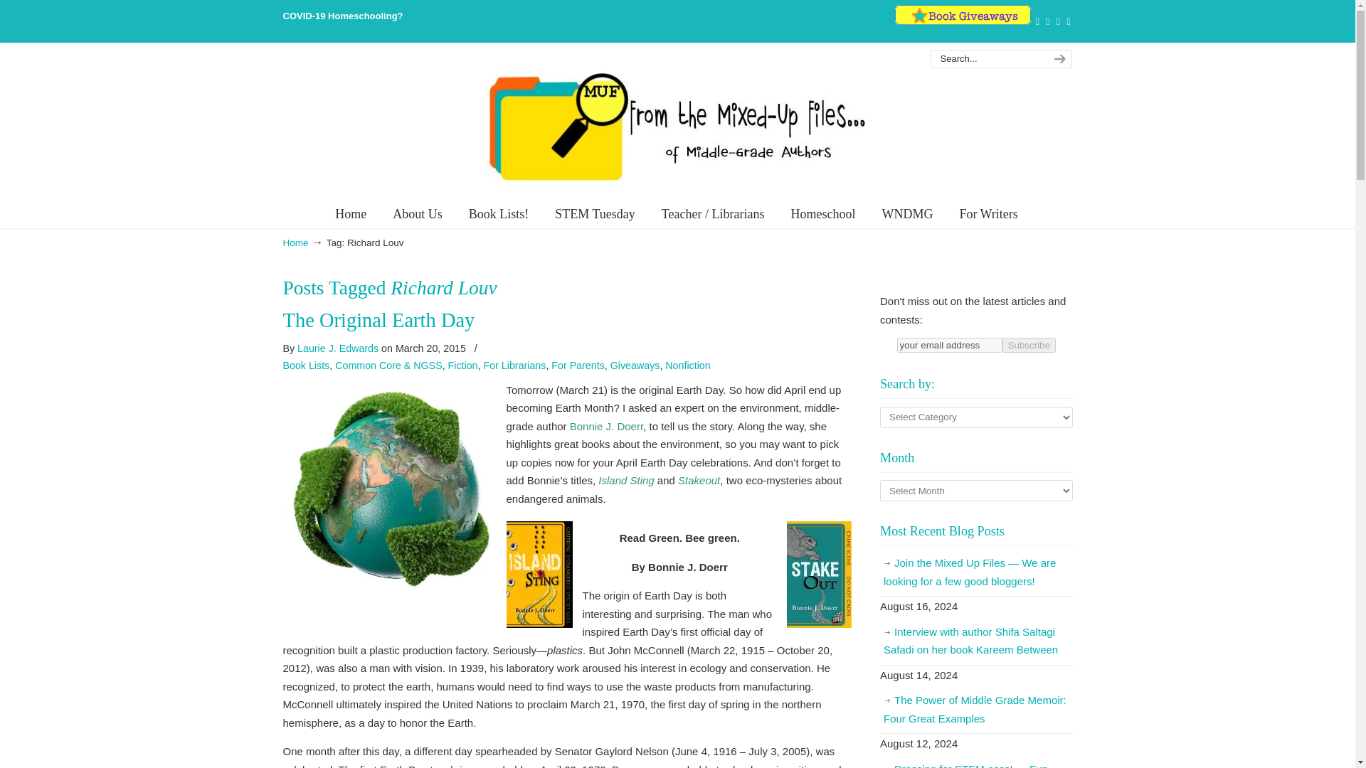  What do you see at coordinates (950, 345) in the screenshot?
I see `your email address` at bounding box center [950, 345].